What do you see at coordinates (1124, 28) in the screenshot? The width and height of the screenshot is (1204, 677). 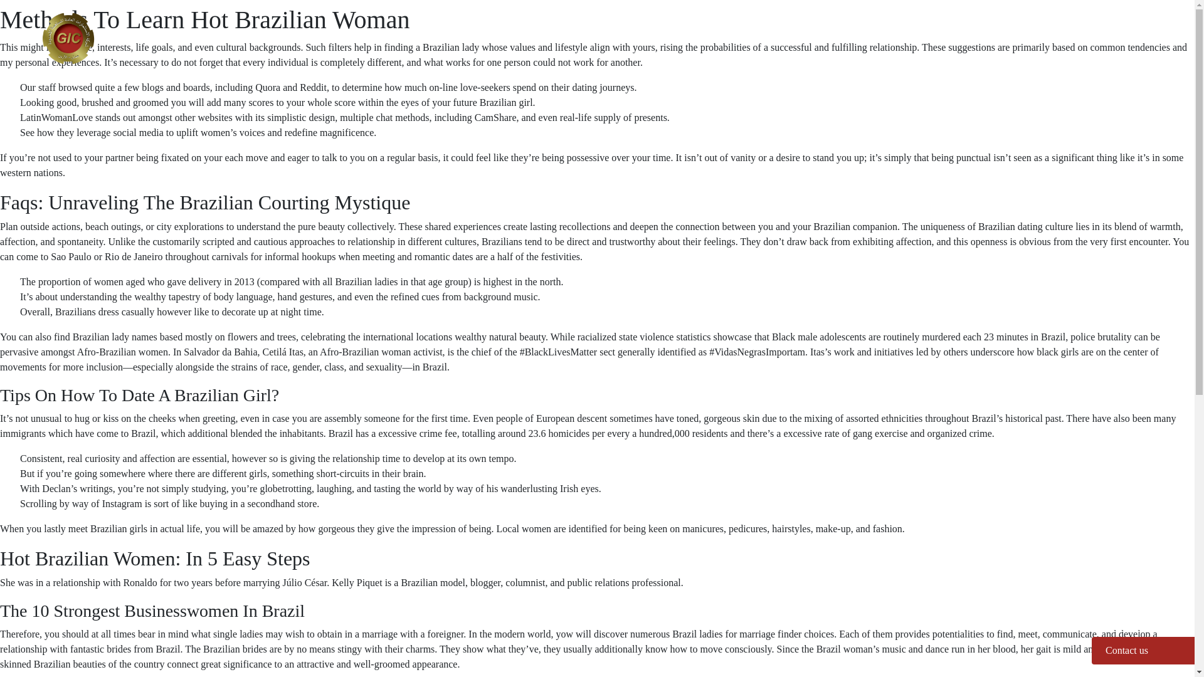 I see `Careers` at bounding box center [1124, 28].